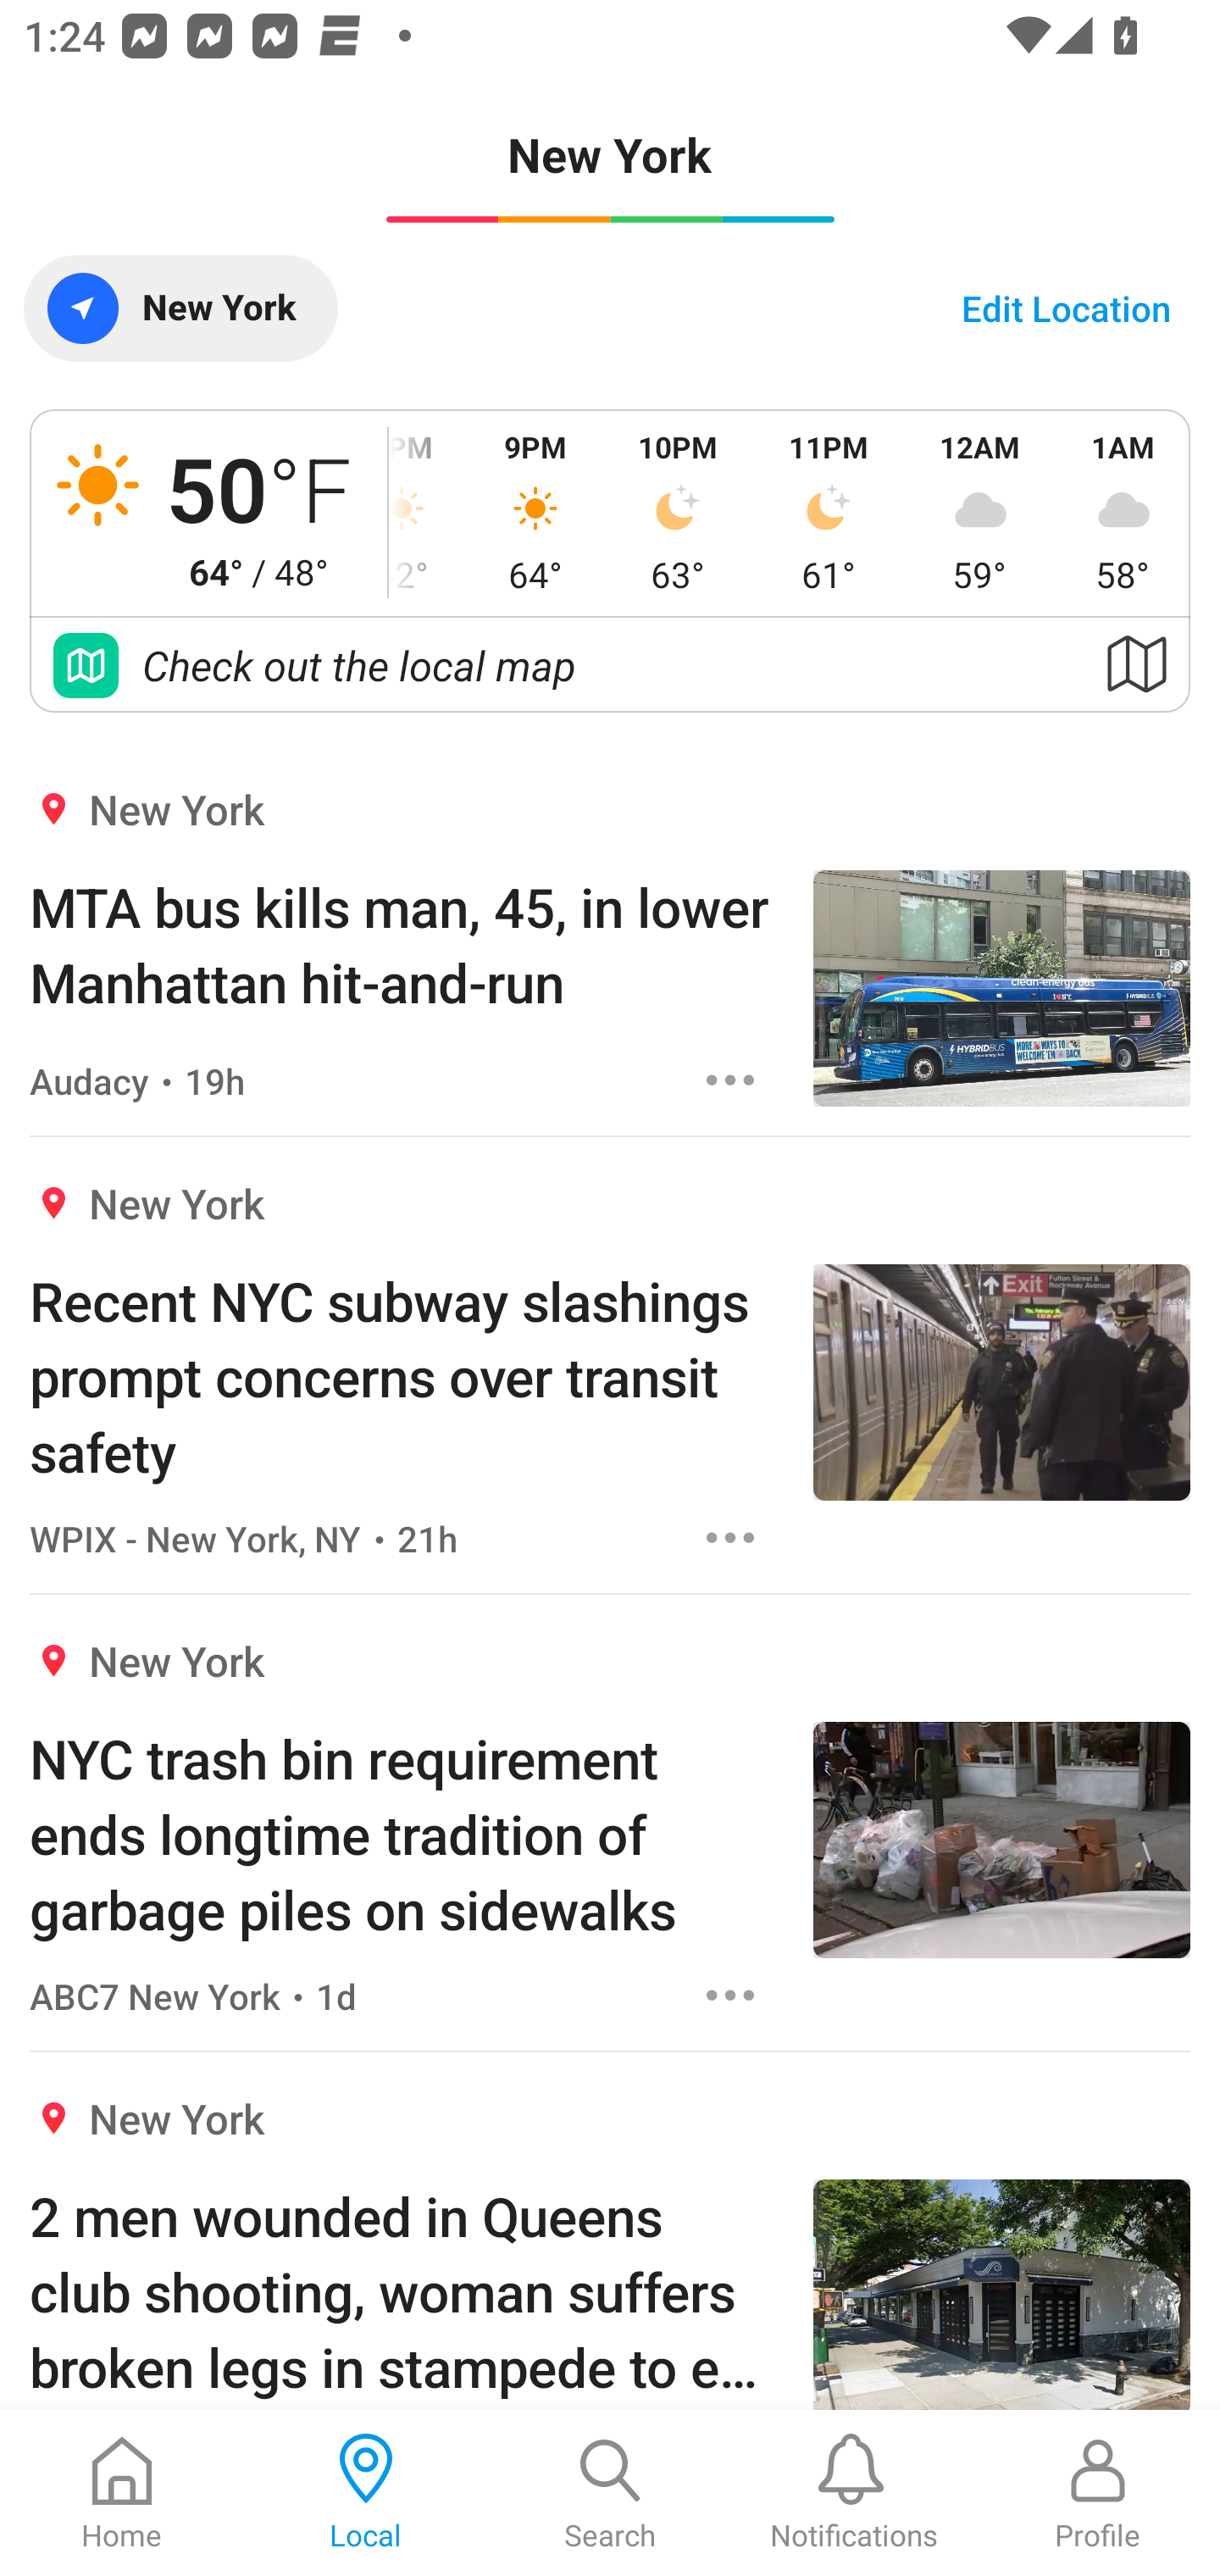 The width and height of the screenshot is (1220, 2576). Describe the element at coordinates (1123, 512) in the screenshot. I see `1AM 58°` at that location.